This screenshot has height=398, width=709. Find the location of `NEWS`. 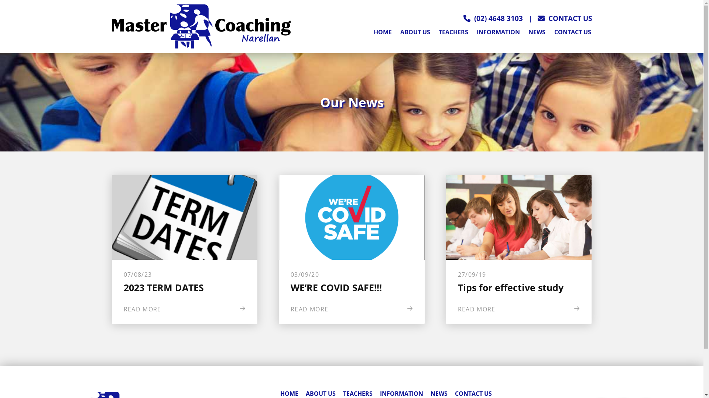

NEWS is located at coordinates (537, 33).